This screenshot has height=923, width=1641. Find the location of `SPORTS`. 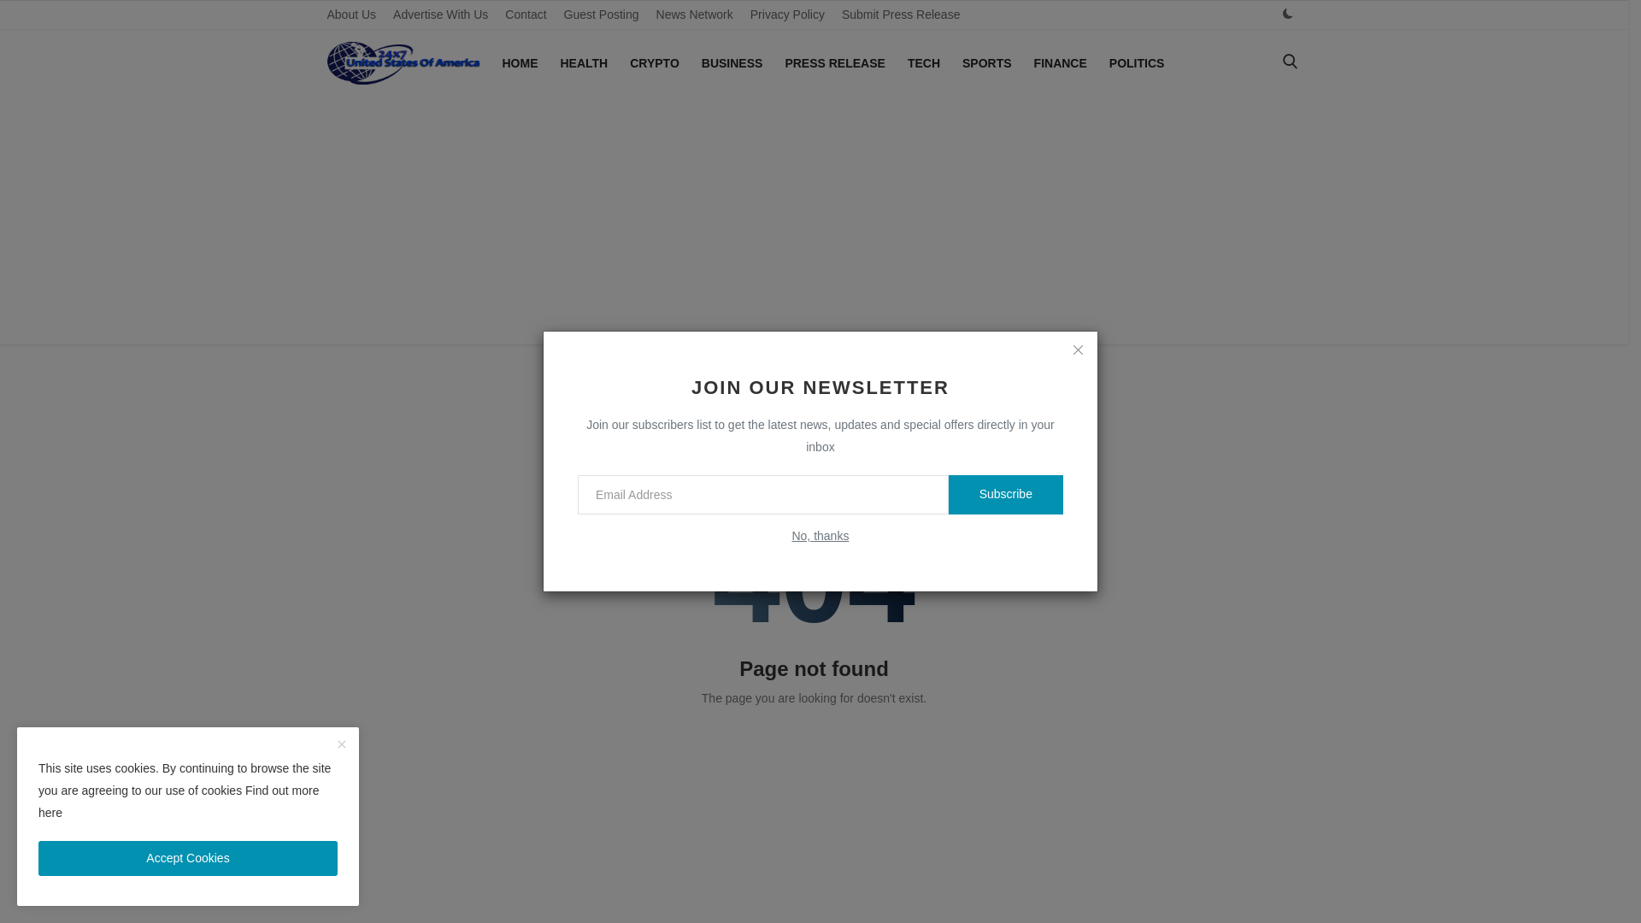

SPORTS is located at coordinates (986, 63).